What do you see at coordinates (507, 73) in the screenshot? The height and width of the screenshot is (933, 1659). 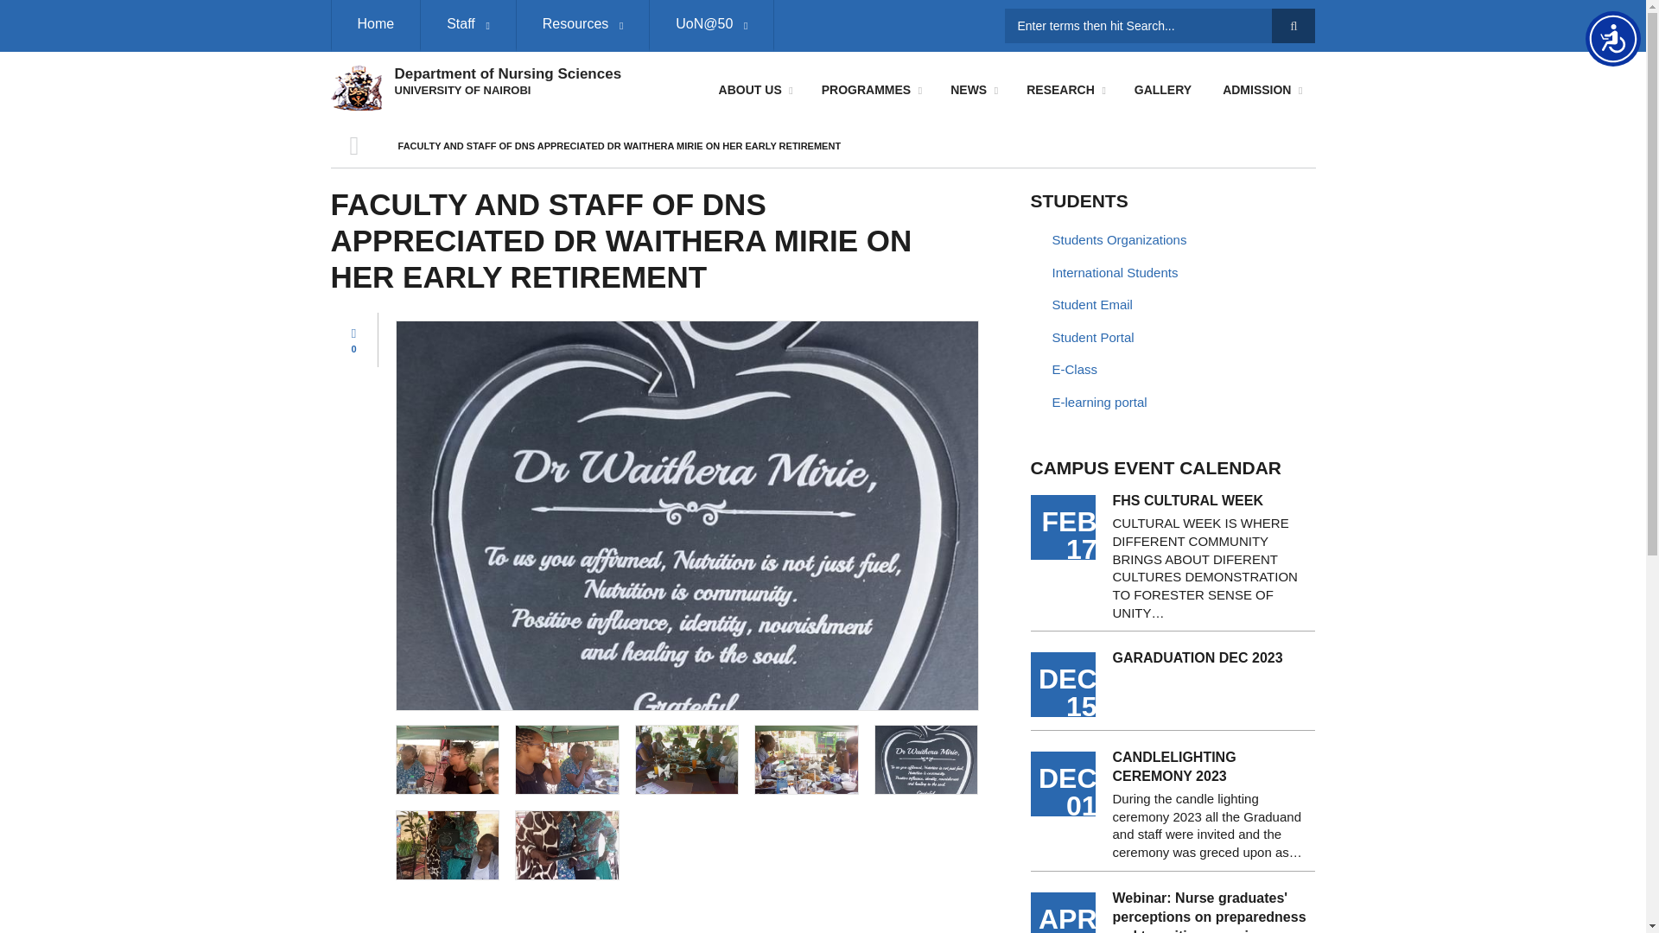 I see `Department of Nursing Sciences` at bounding box center [507, 73].